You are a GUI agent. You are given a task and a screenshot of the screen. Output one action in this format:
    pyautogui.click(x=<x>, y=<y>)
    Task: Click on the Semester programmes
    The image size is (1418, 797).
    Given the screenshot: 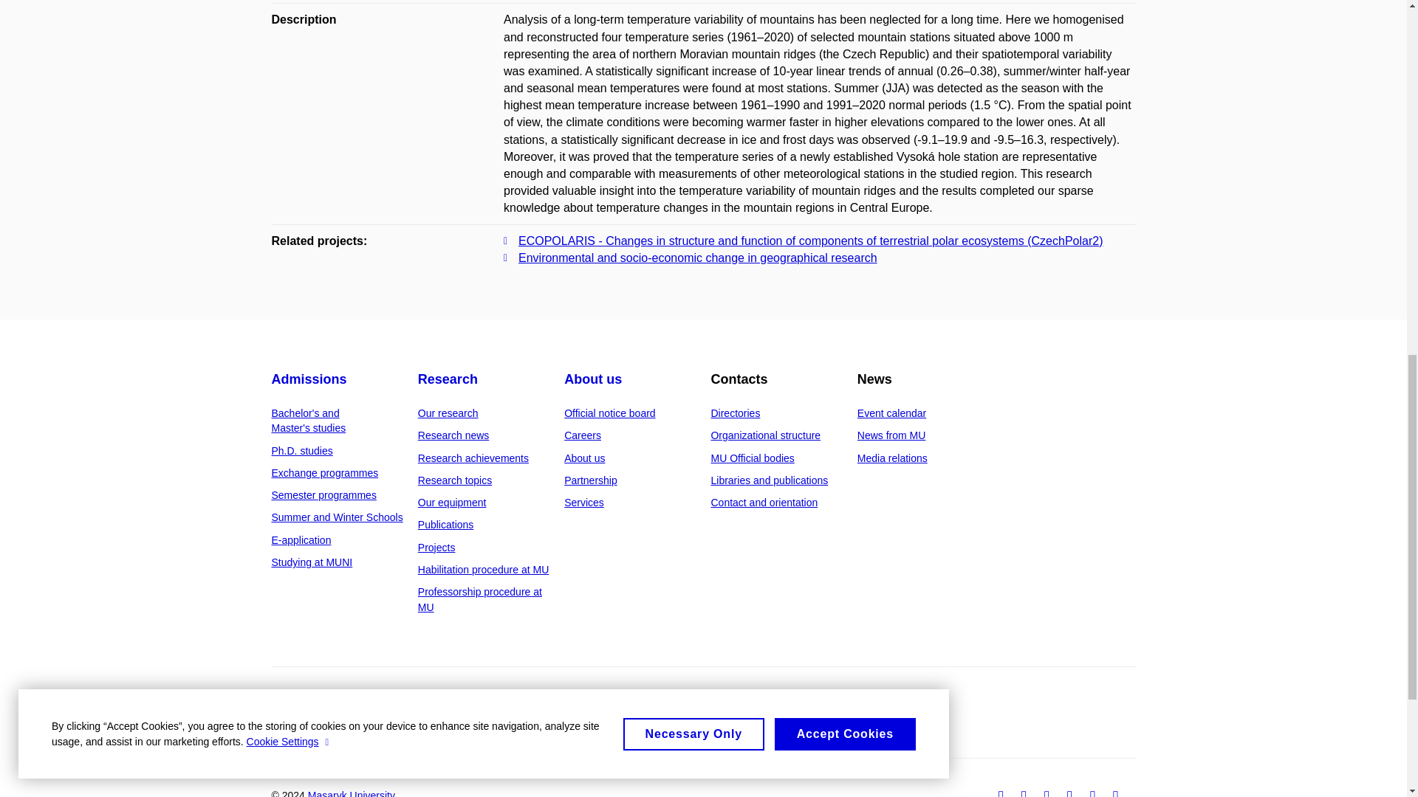 What is the action you would take?
    pyautogui.click(x=324, y=495)
    